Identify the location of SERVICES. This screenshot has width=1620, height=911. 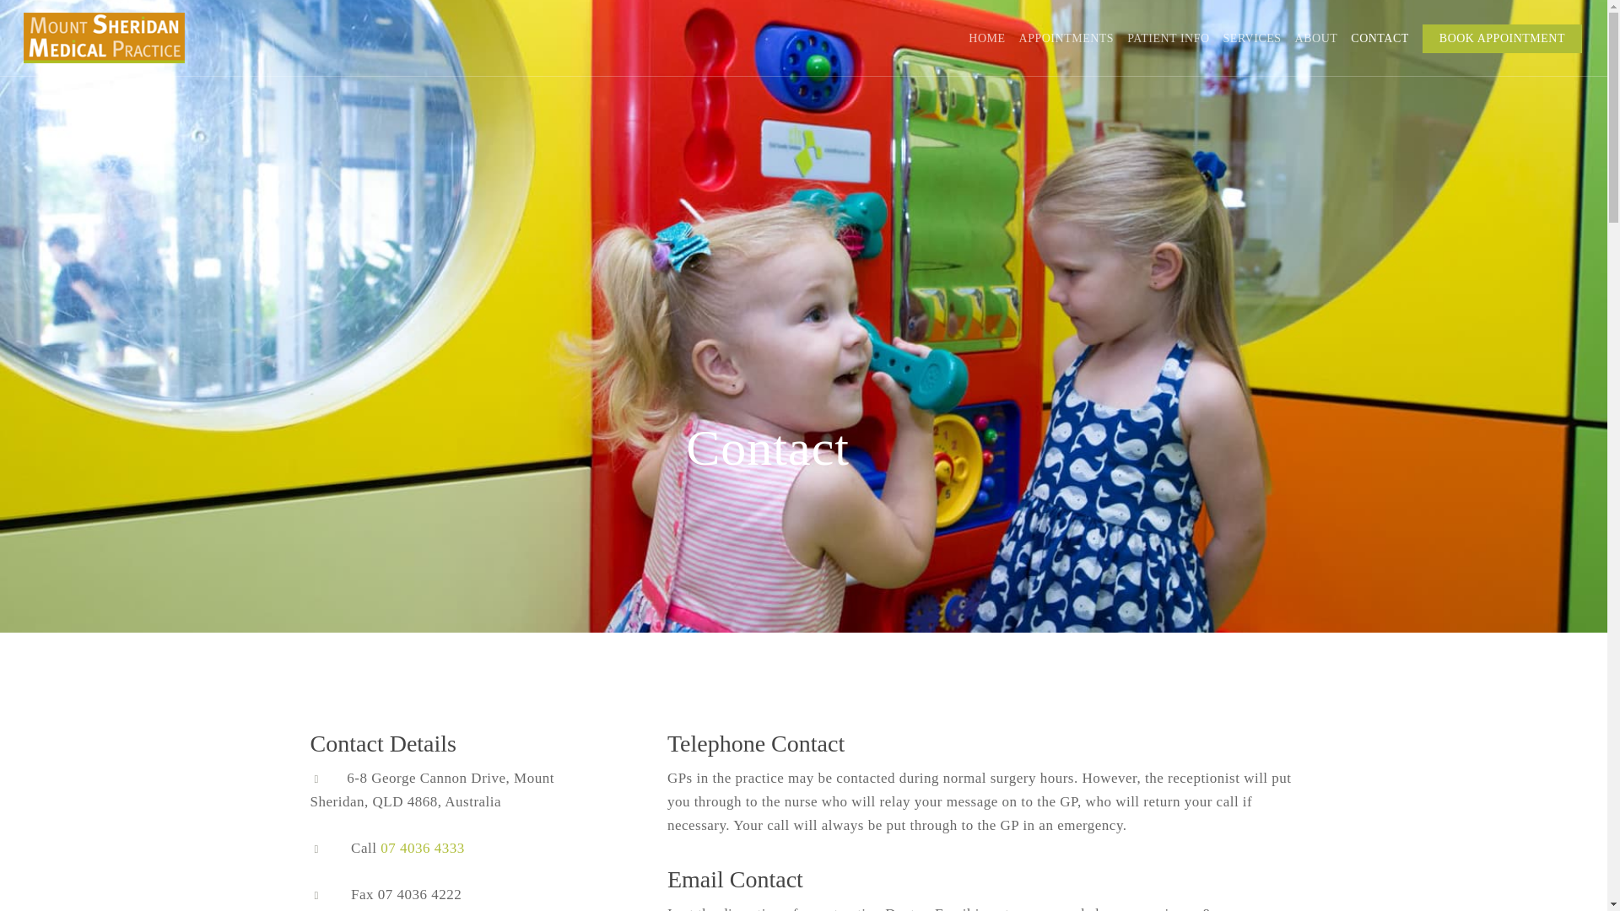
(1252, 39).